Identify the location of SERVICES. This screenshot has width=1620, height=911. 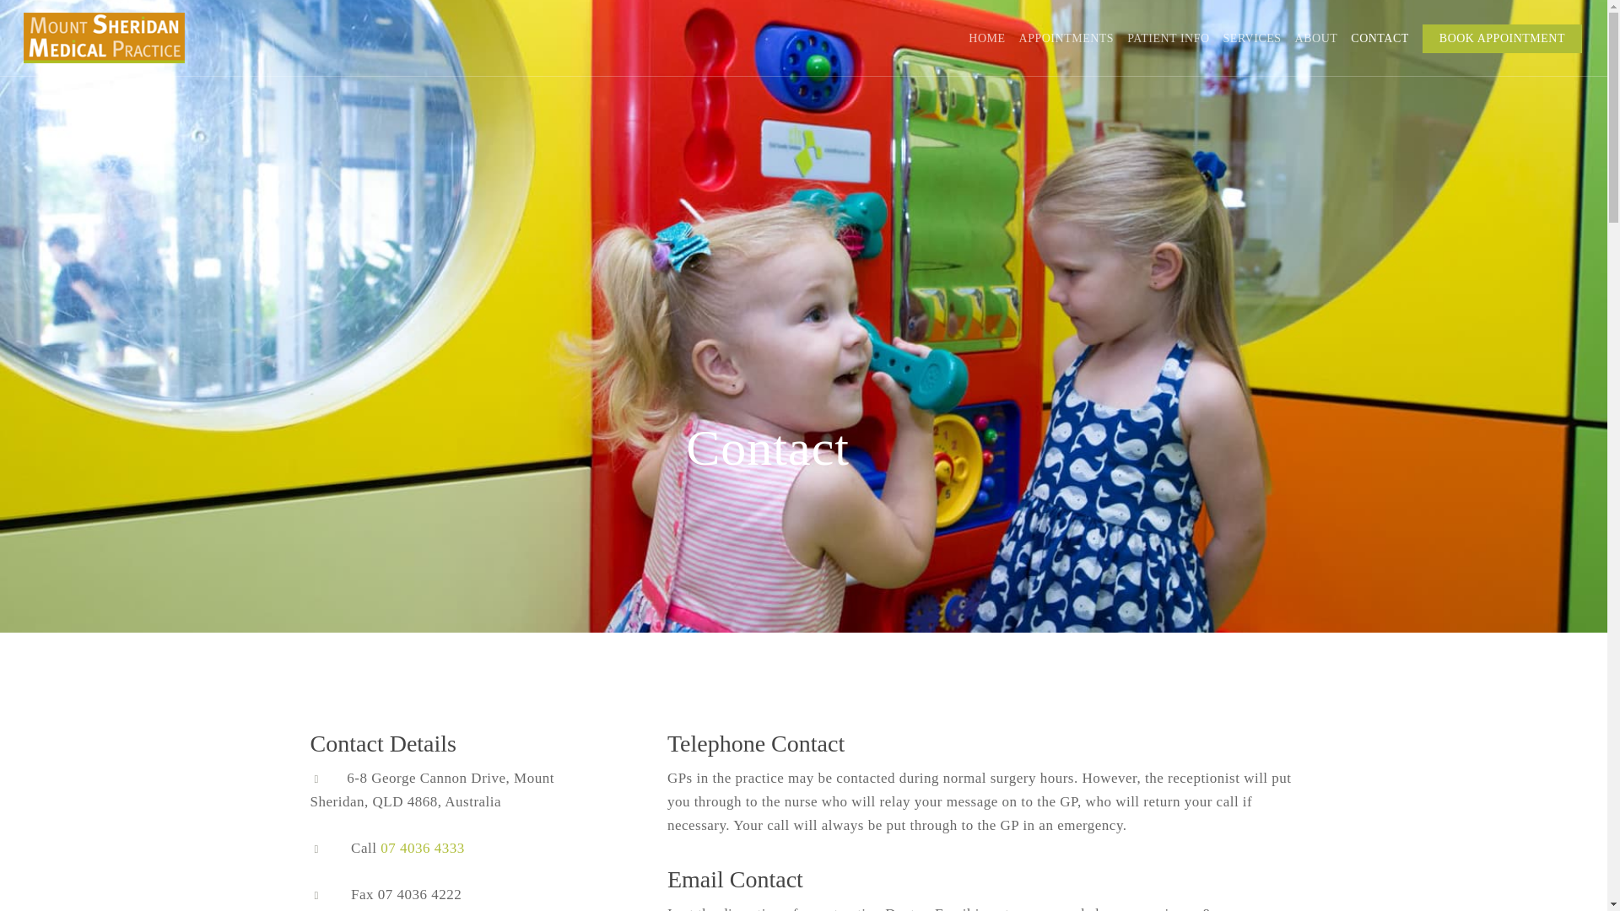
(1252, 39).